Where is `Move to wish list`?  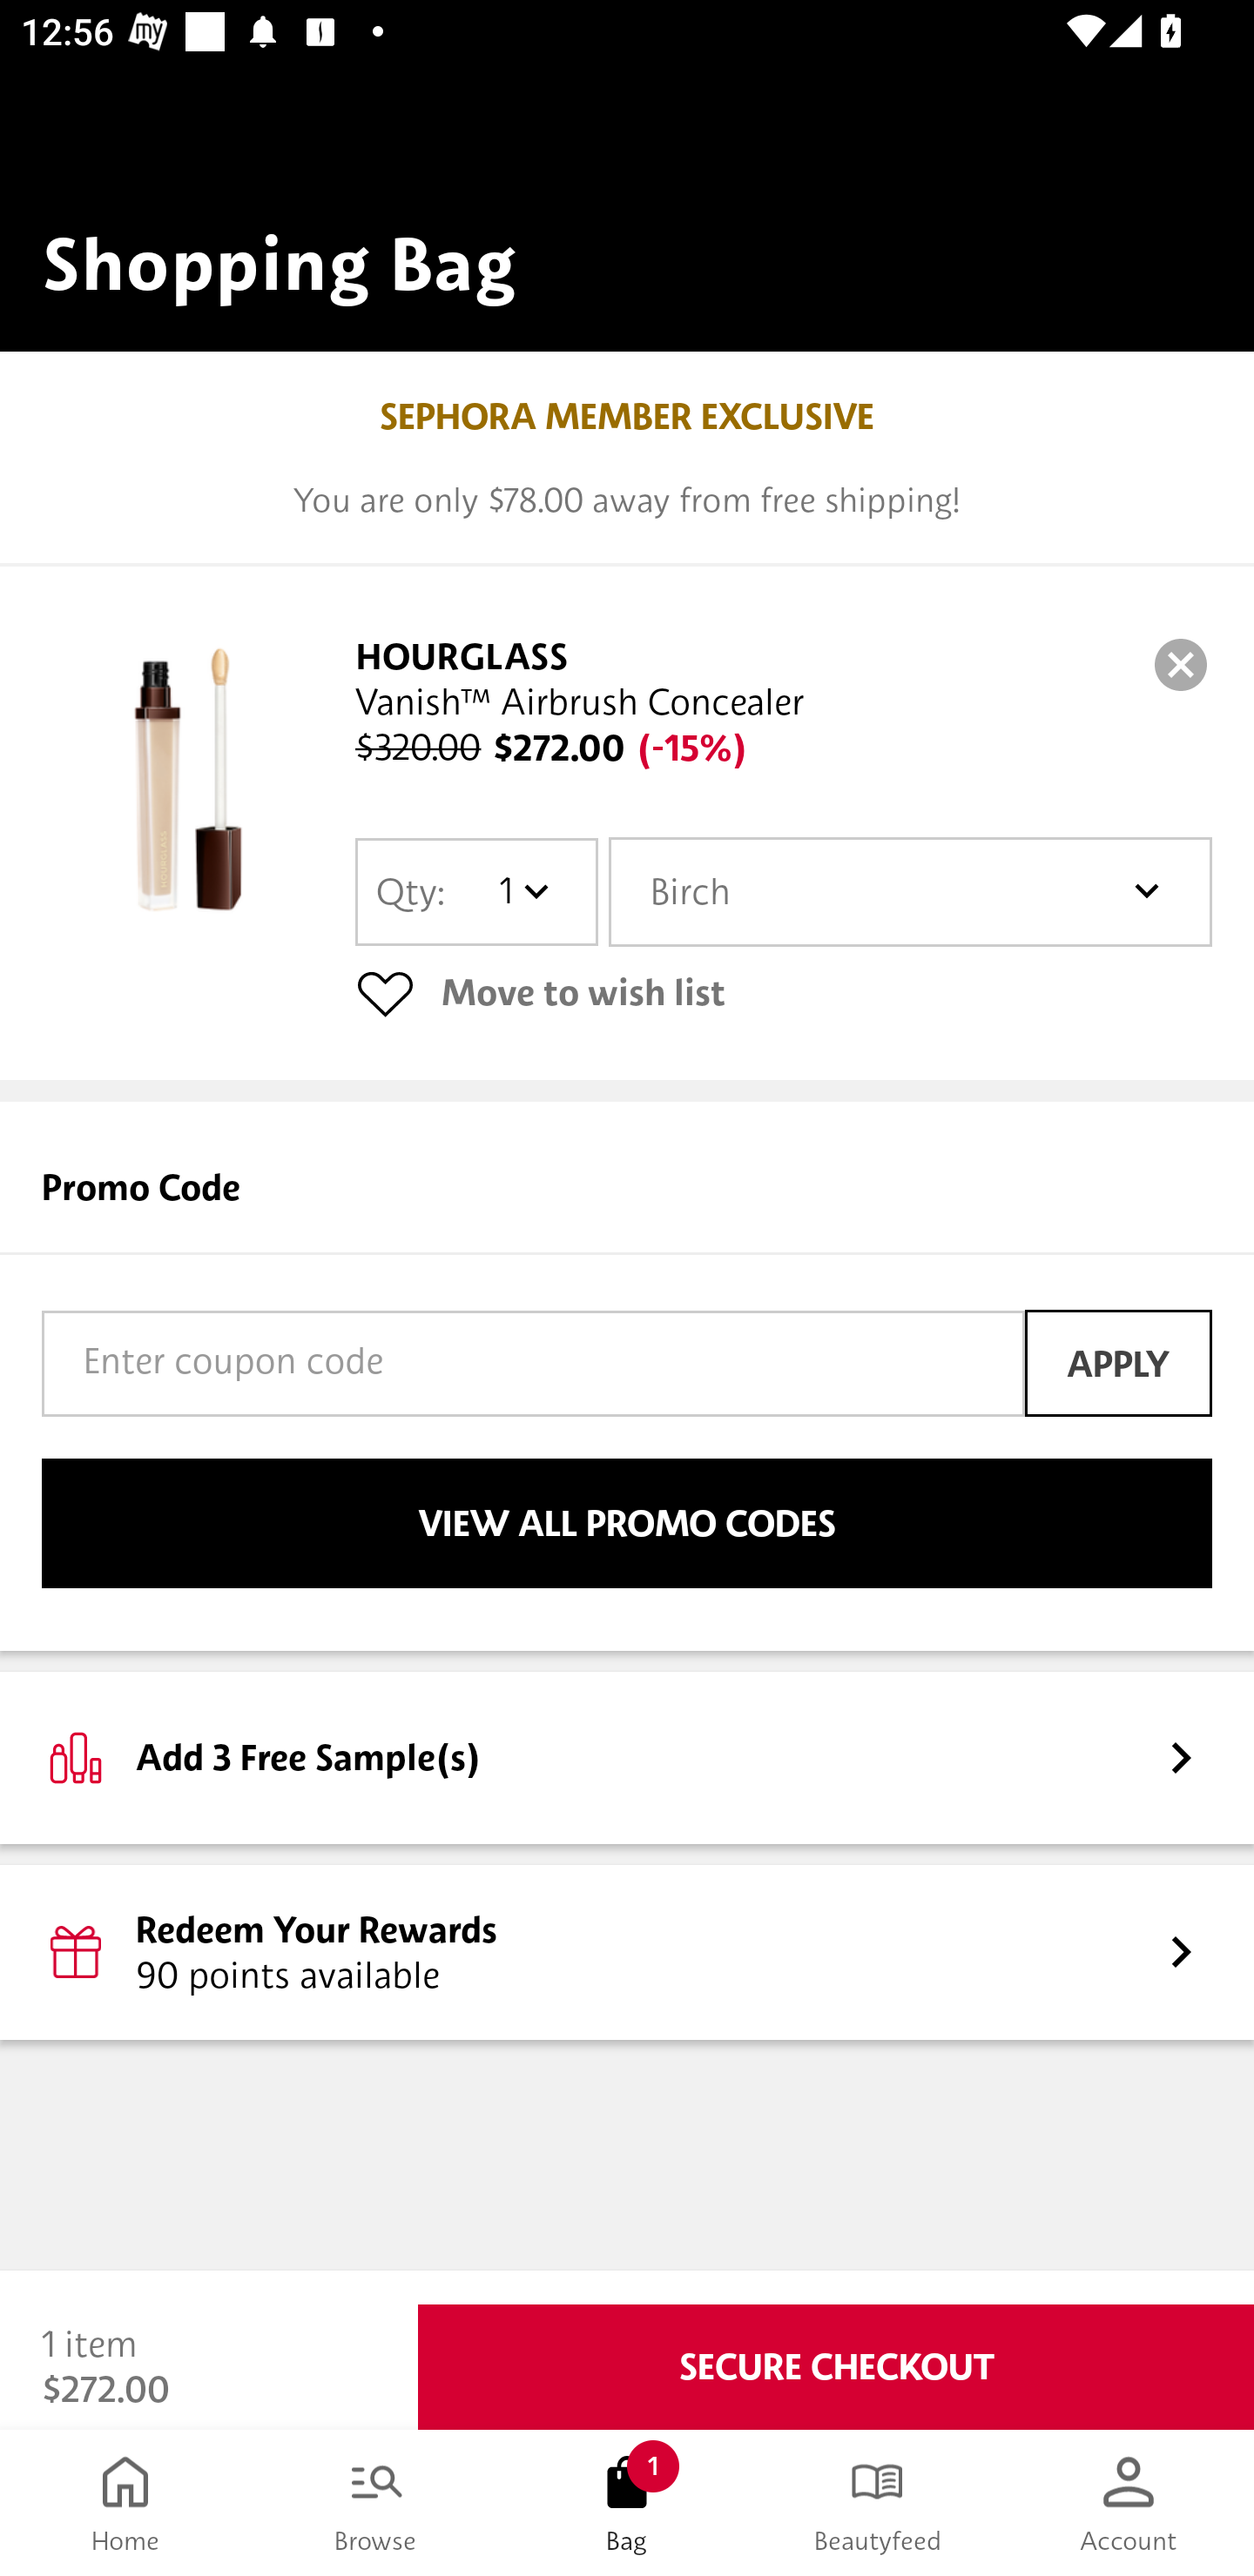 Move to wish list is located at coordinates (784, 992).